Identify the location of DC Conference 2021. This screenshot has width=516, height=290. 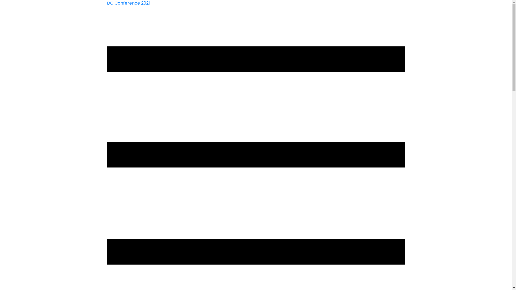
(128, 3).